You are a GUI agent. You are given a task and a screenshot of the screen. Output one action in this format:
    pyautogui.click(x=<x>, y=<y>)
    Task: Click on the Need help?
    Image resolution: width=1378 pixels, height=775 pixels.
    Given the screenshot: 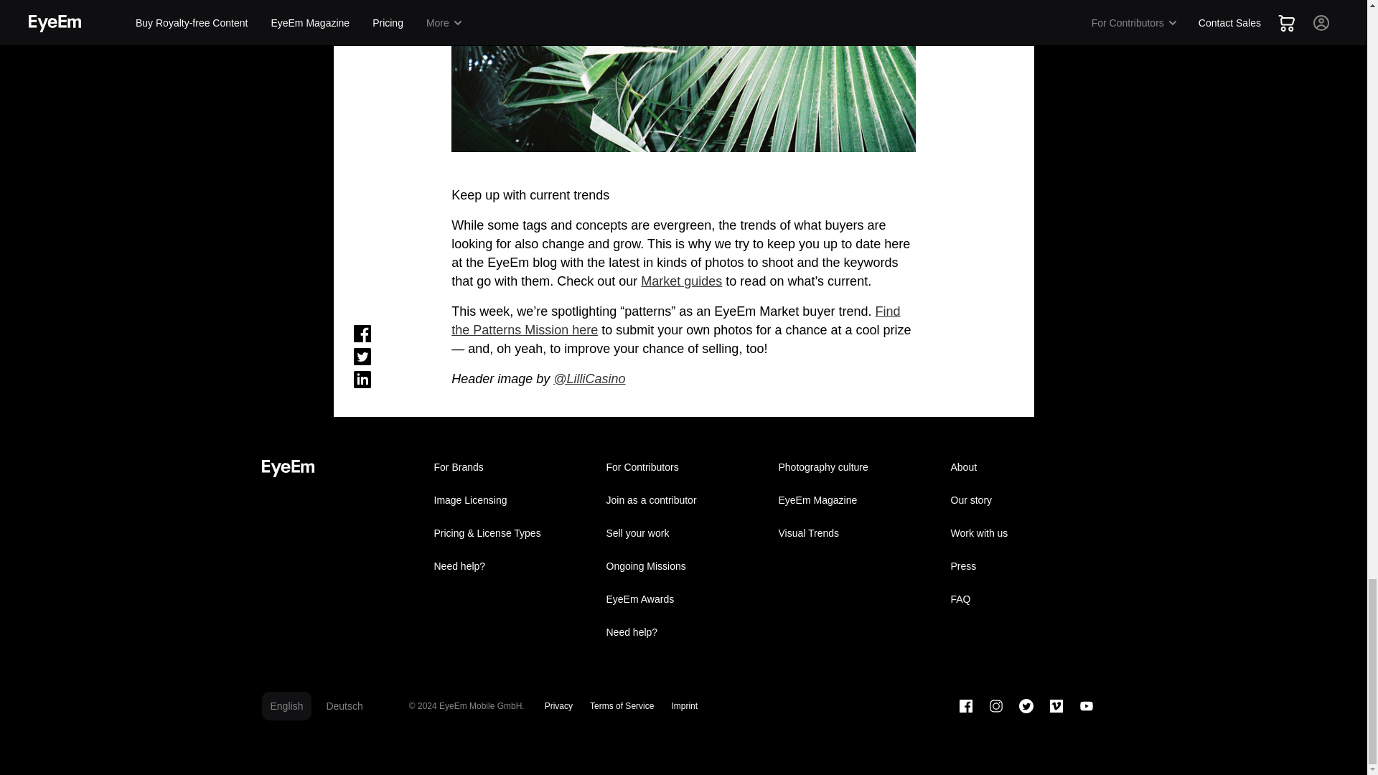 What is the action you would take?
    pyautogui.click(x=510, y=565)
    